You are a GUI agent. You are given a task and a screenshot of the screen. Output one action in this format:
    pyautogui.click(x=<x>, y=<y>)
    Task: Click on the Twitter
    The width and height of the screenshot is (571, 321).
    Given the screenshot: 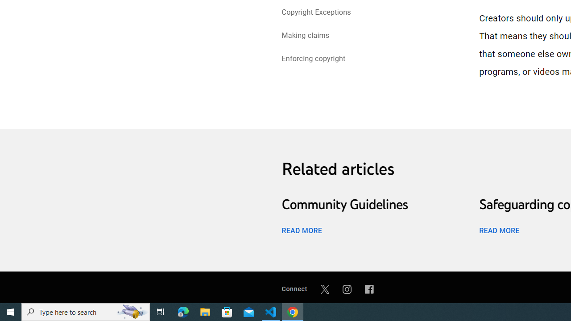 What is the action you would take?
    pyautogui.click(x=325, y=289)
    